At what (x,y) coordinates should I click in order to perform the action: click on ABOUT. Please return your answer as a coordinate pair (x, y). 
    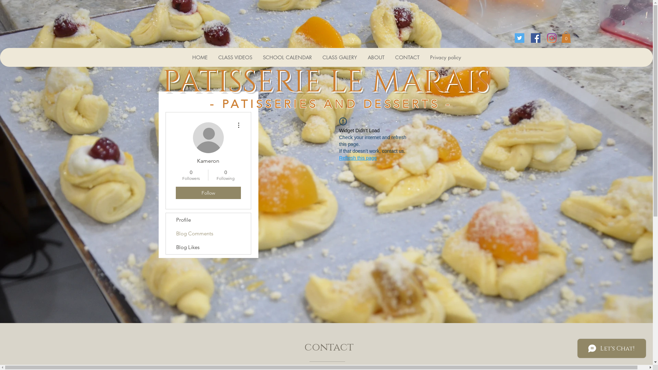
    Looking at the image, I should click on (376, 58).